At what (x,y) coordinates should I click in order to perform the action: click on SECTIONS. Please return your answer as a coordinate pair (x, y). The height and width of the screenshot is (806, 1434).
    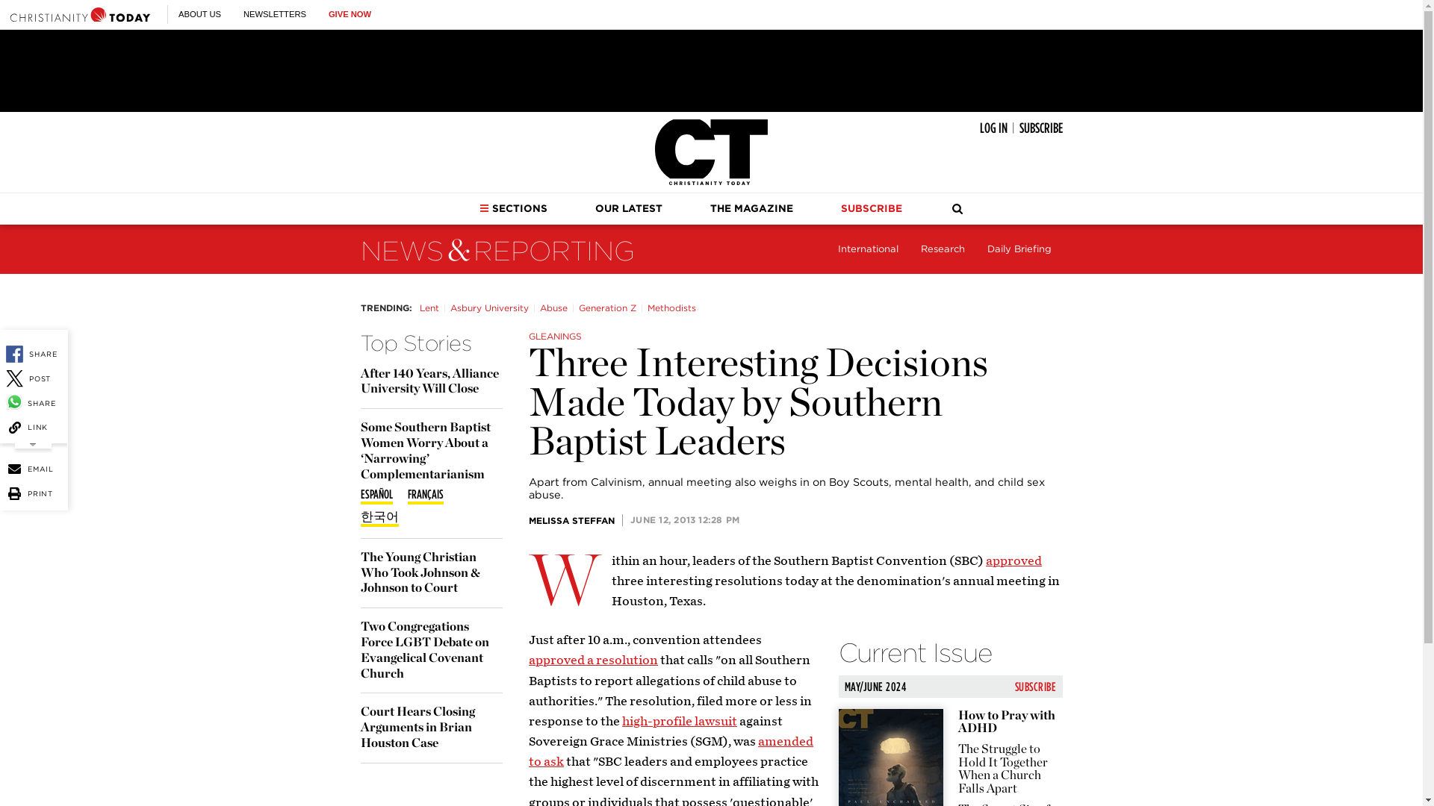
    Looking at the image, I should click on (513, 209).